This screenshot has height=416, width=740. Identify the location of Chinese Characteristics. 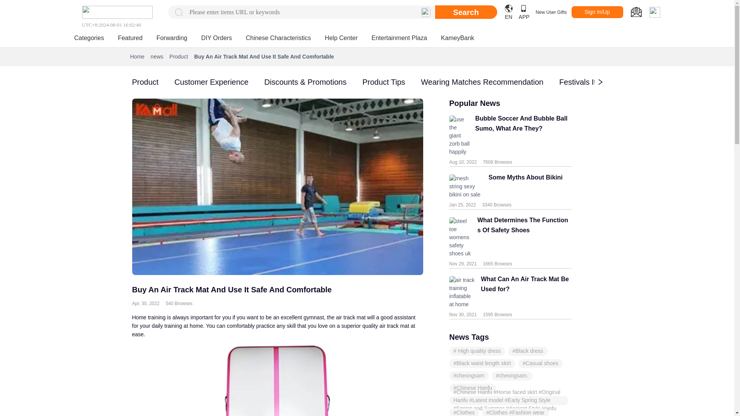
(278, 38).